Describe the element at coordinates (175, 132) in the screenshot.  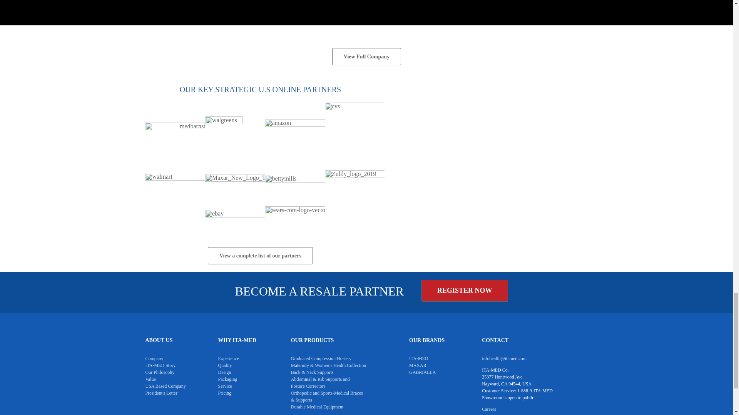
I see `medbarnstore` at that location.